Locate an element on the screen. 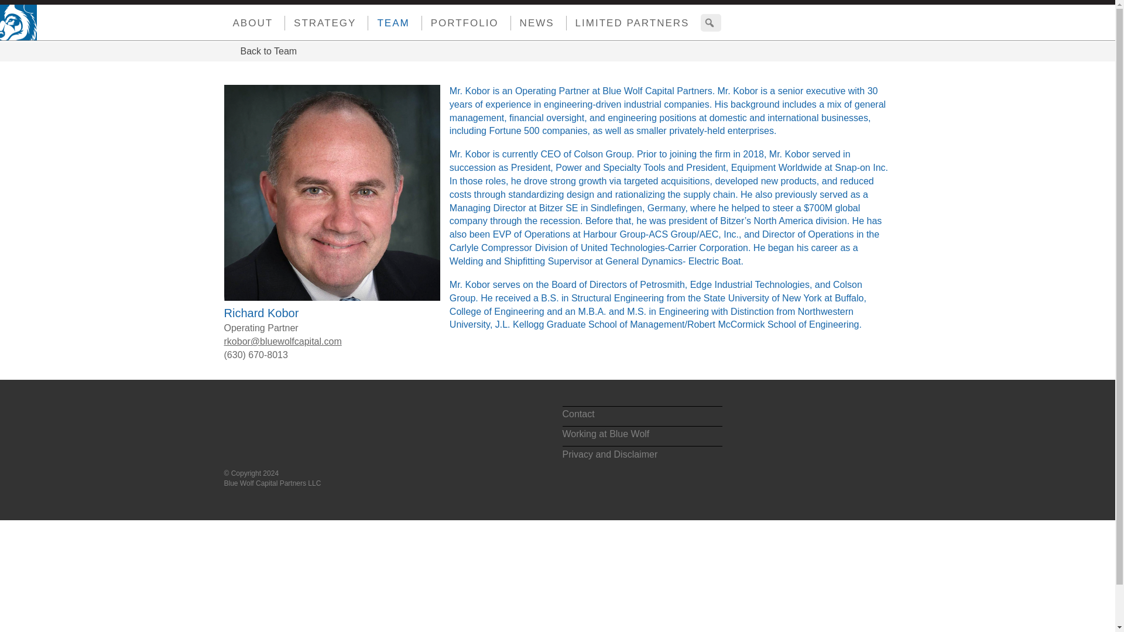  Privacy and Disclaimer is located at coordinates (642, 455).